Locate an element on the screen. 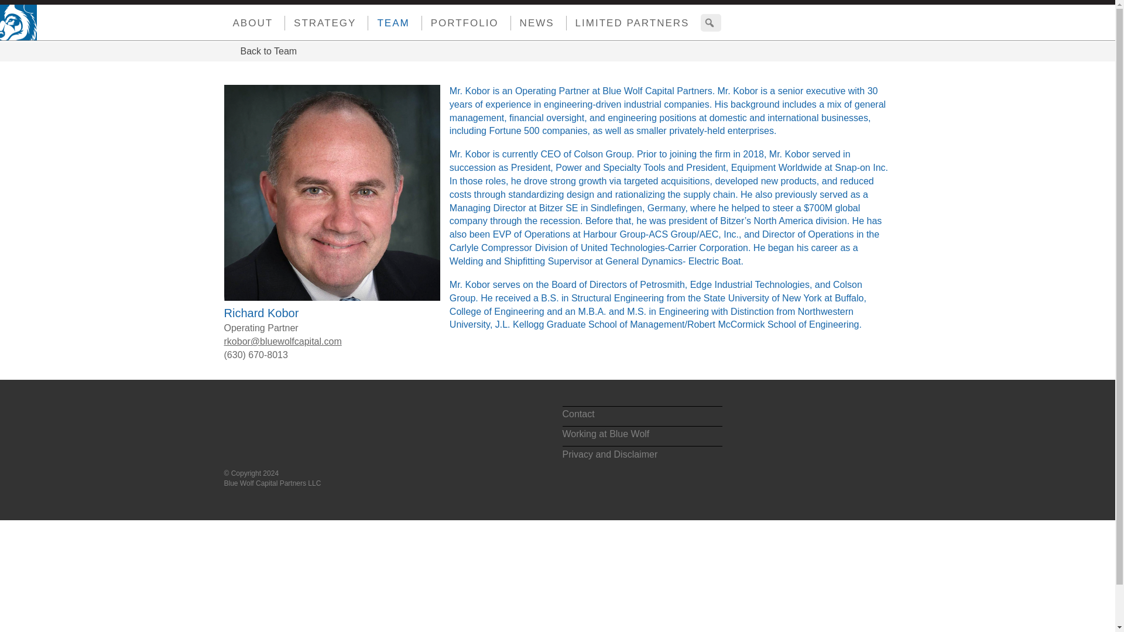  Privacy and Disclaimer is located at coordinates (642, 455).